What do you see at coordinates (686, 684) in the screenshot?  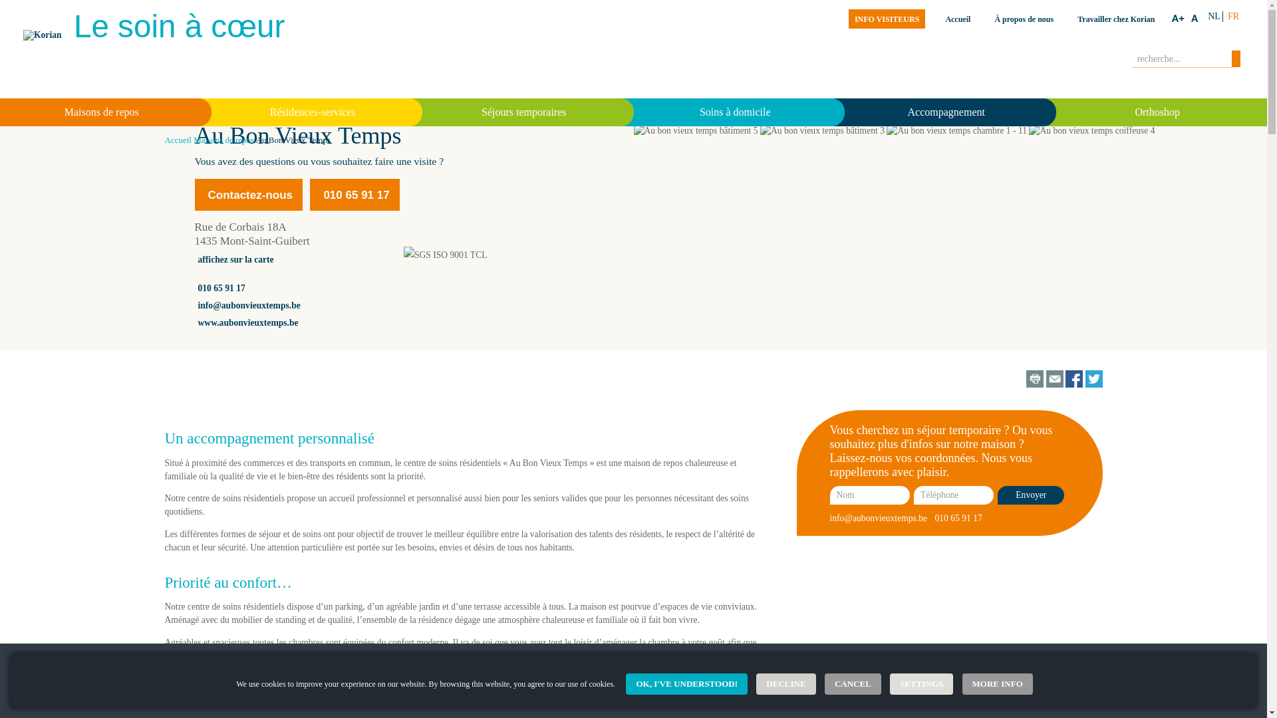 I see `OK, I'VE UNDERSTOOD!` at bounding box center [686, 684].